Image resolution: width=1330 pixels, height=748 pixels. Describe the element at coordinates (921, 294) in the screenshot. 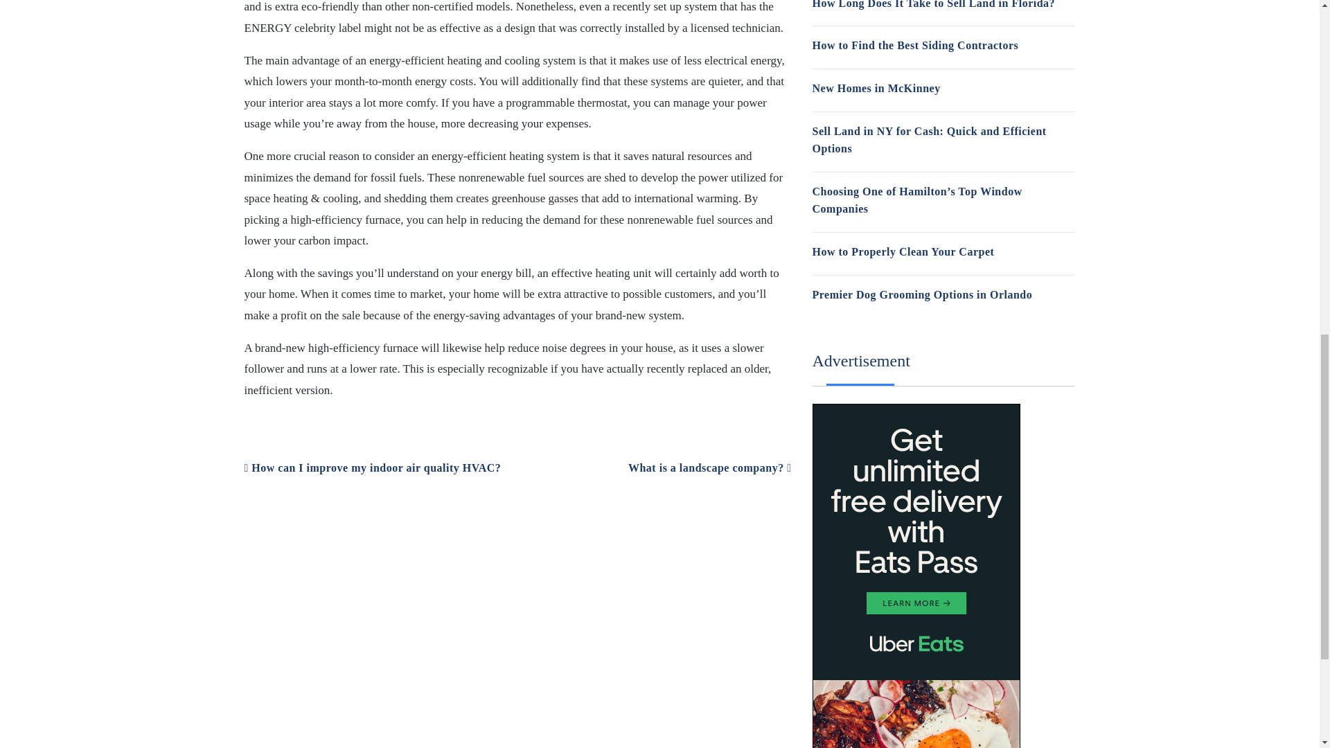

I see `Premier Dog Grooming Options in Orlando` at that location.